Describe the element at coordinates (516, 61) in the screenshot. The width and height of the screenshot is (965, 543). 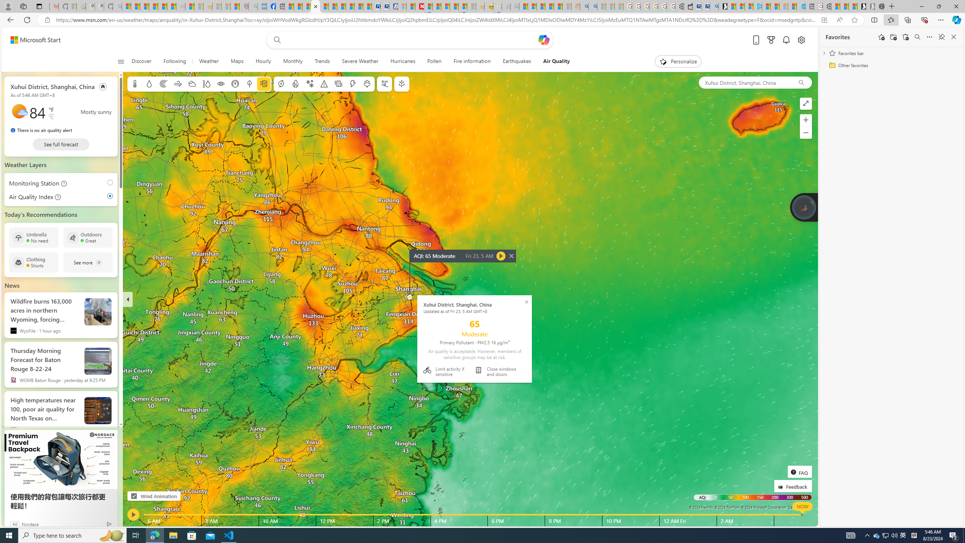
I see `Earthquakes` at that location.